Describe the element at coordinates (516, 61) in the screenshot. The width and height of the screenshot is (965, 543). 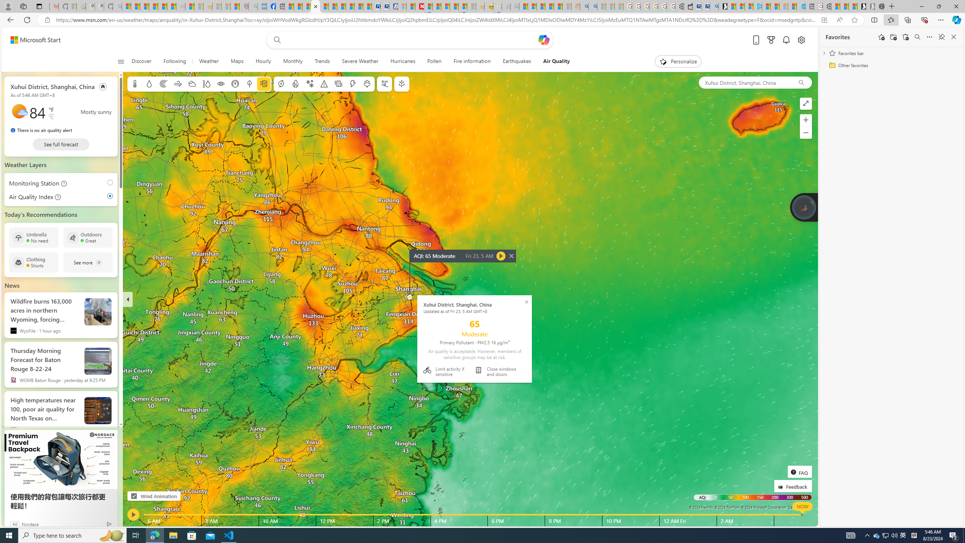
I see `Earthquakes` at that location.